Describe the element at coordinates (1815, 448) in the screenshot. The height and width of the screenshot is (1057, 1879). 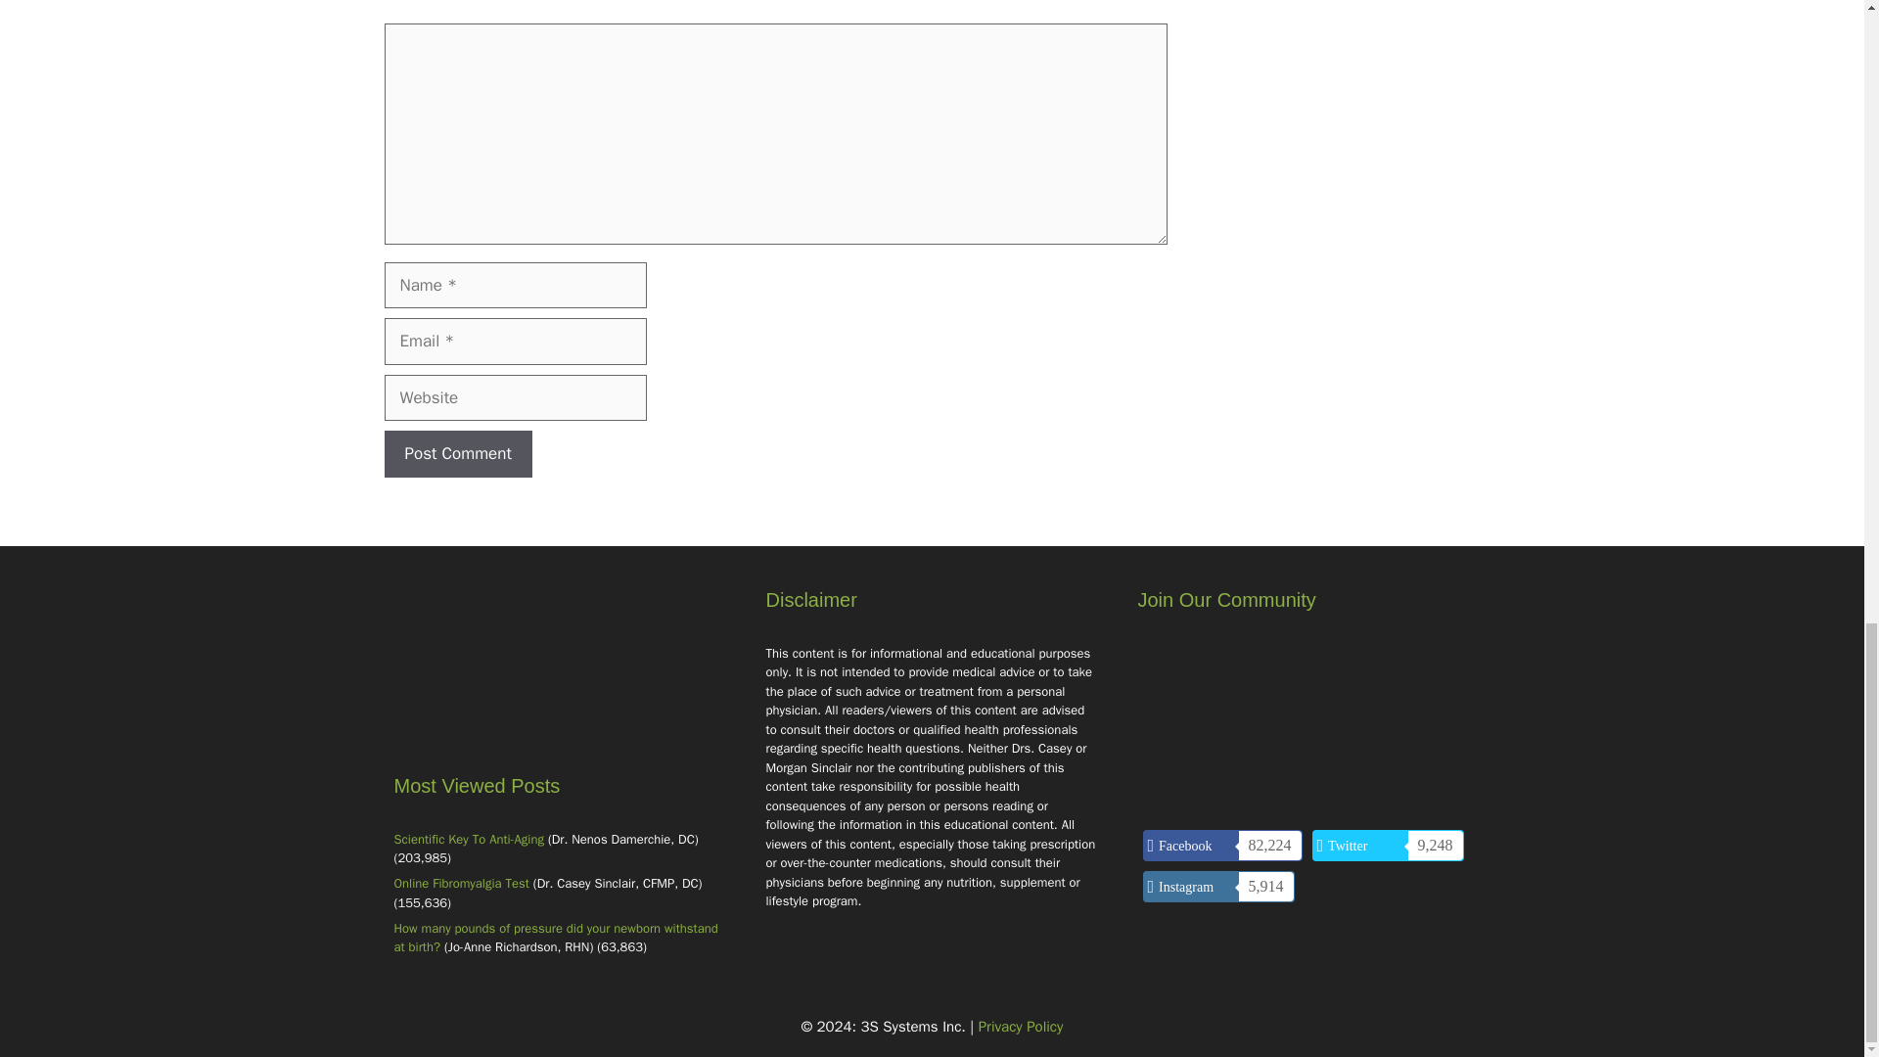
I see `Scroll back to top` at that location.